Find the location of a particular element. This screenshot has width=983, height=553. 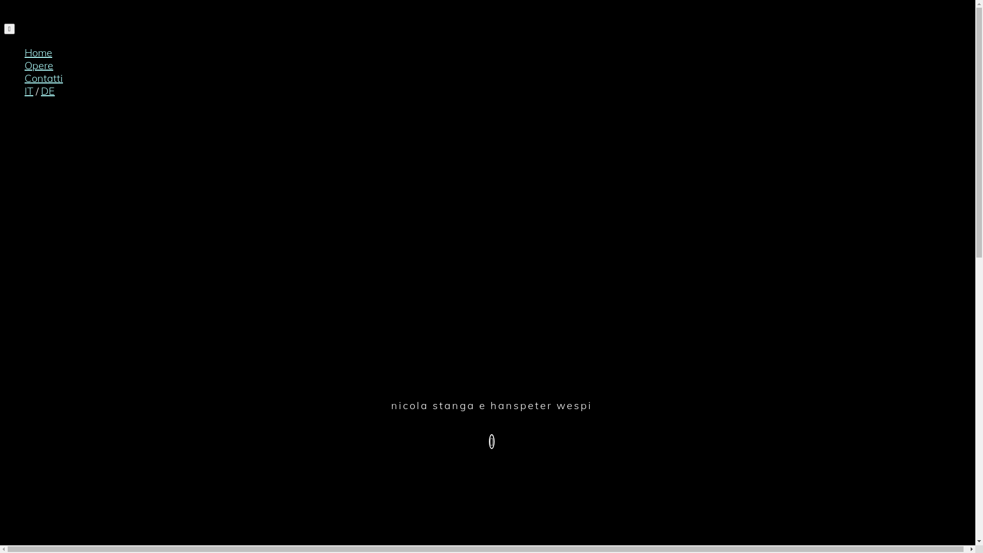

Contatti is located at coordinates (44, 78).